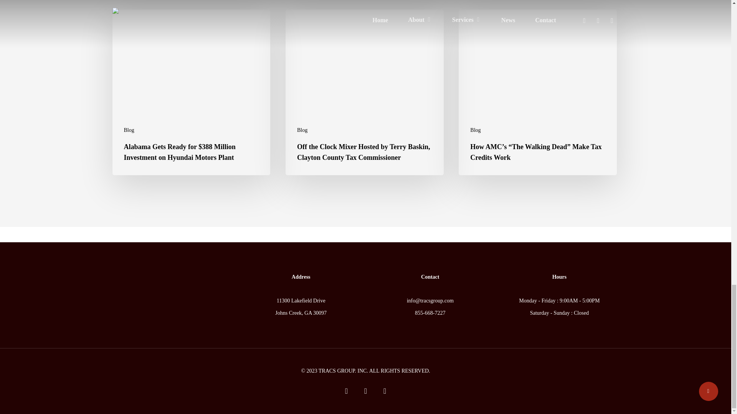  What do you see at coordinates (475, 130) in the screenshot?
I see `Blog` at bounding box center [475, 130].